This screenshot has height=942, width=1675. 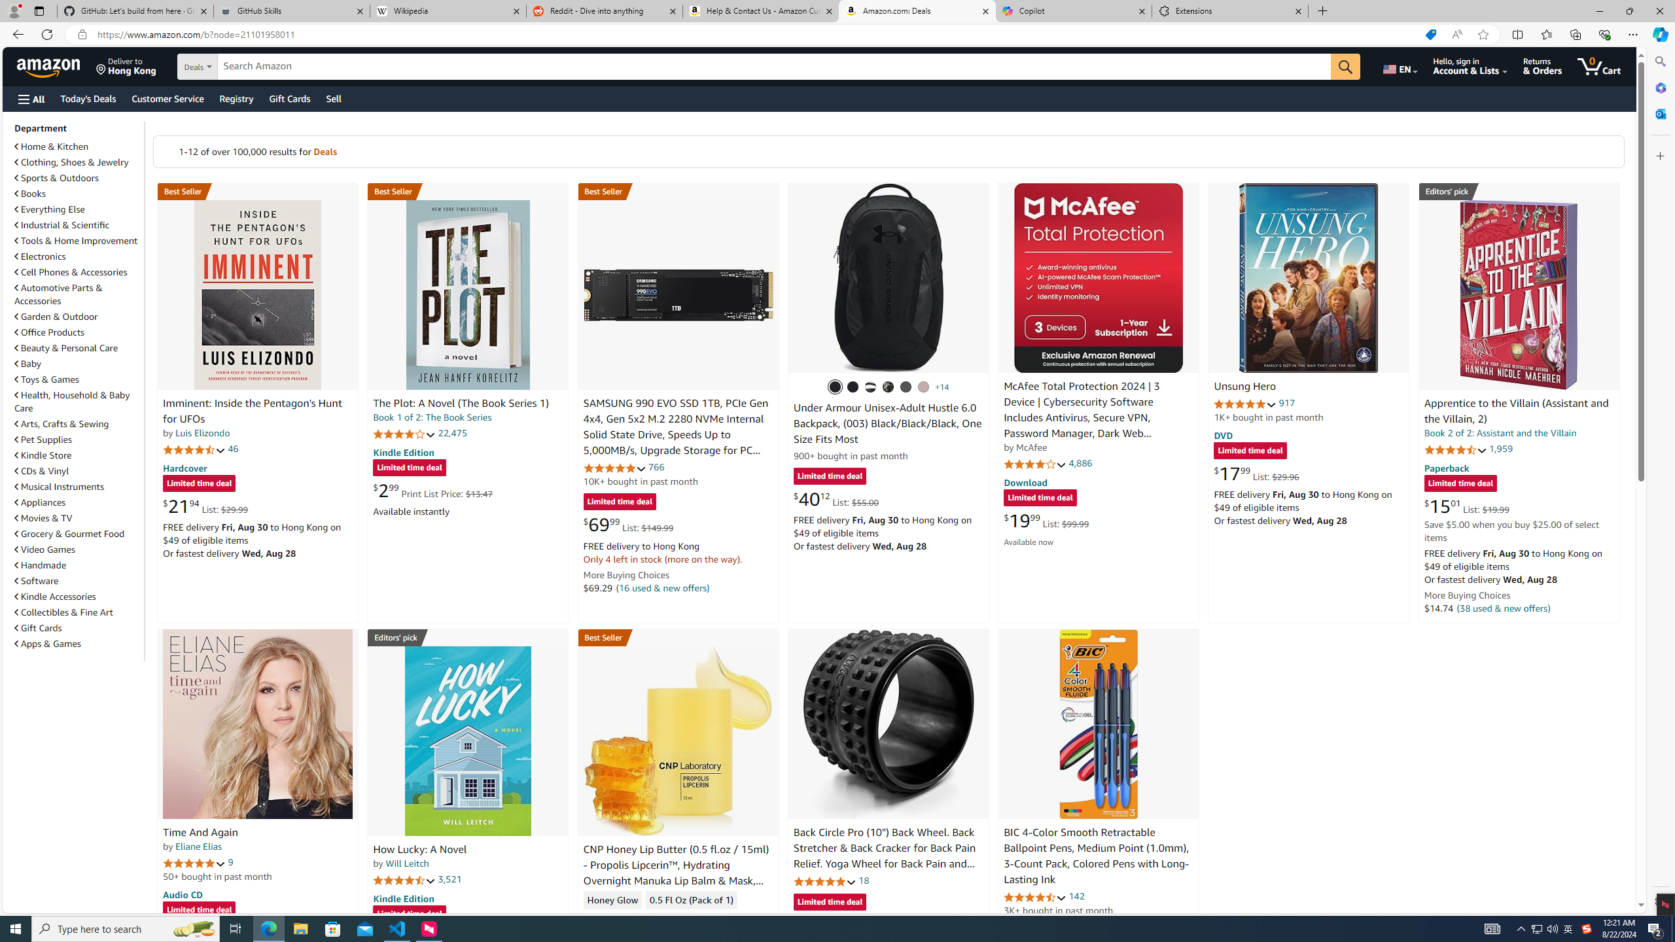 I want to click on CDs & Vinyl, so click(x=78, y=471).